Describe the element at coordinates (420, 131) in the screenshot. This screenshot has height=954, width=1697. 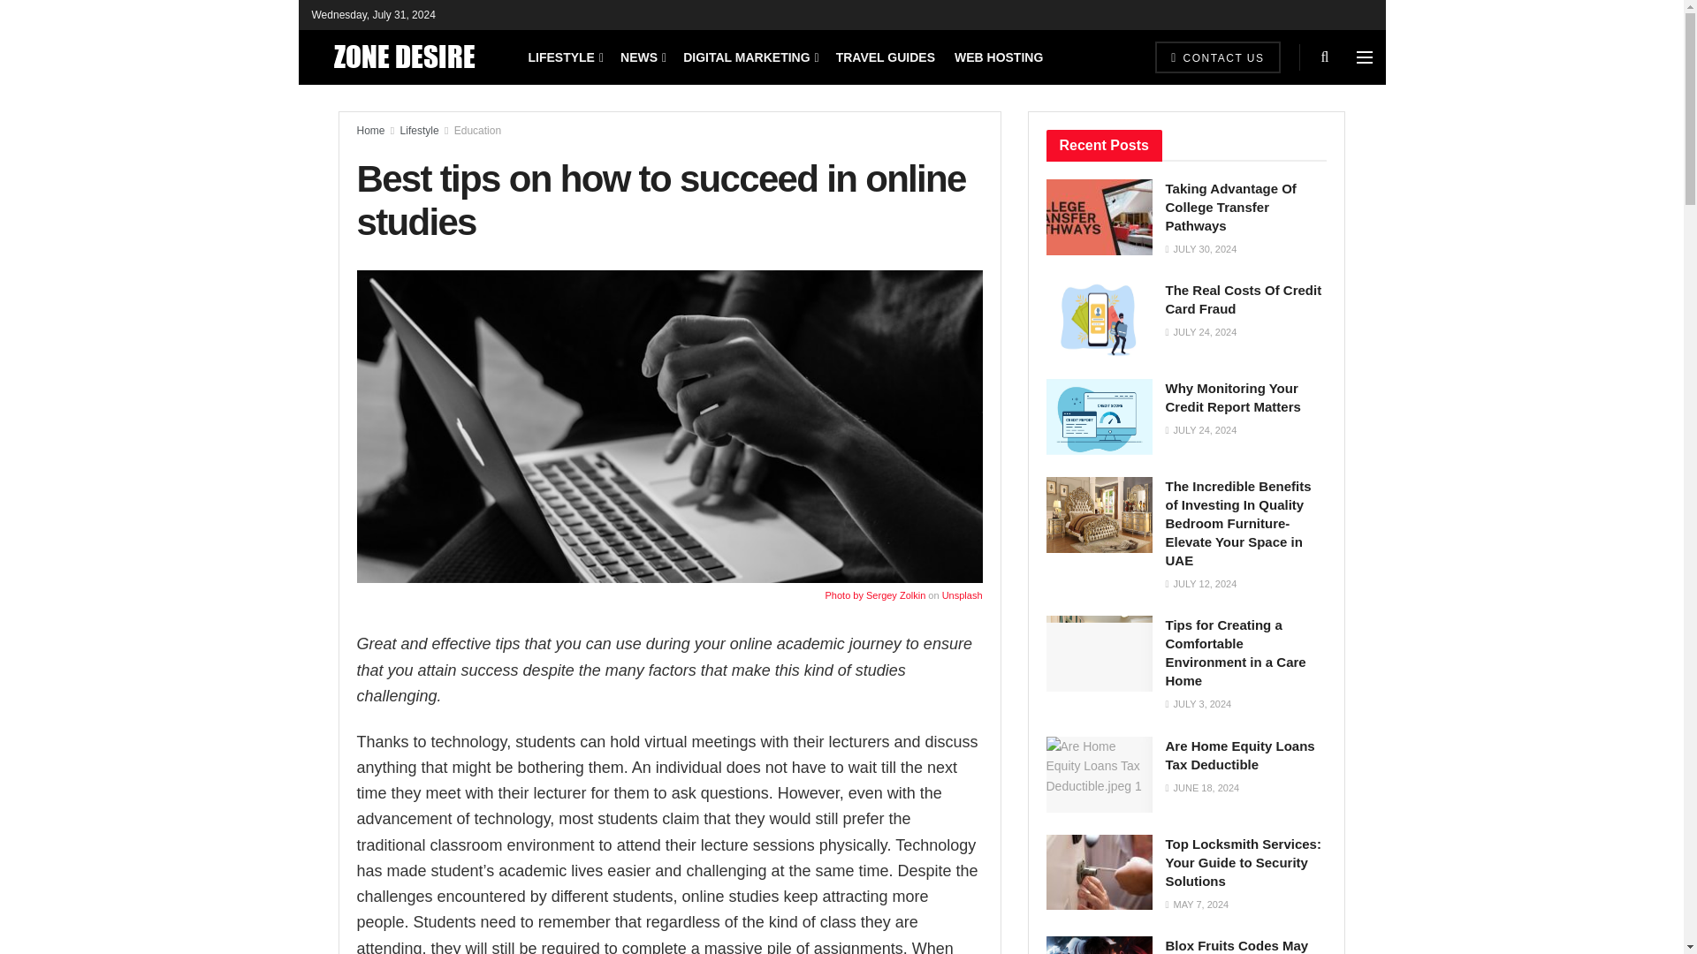
I see `Lifestyle` at that location.